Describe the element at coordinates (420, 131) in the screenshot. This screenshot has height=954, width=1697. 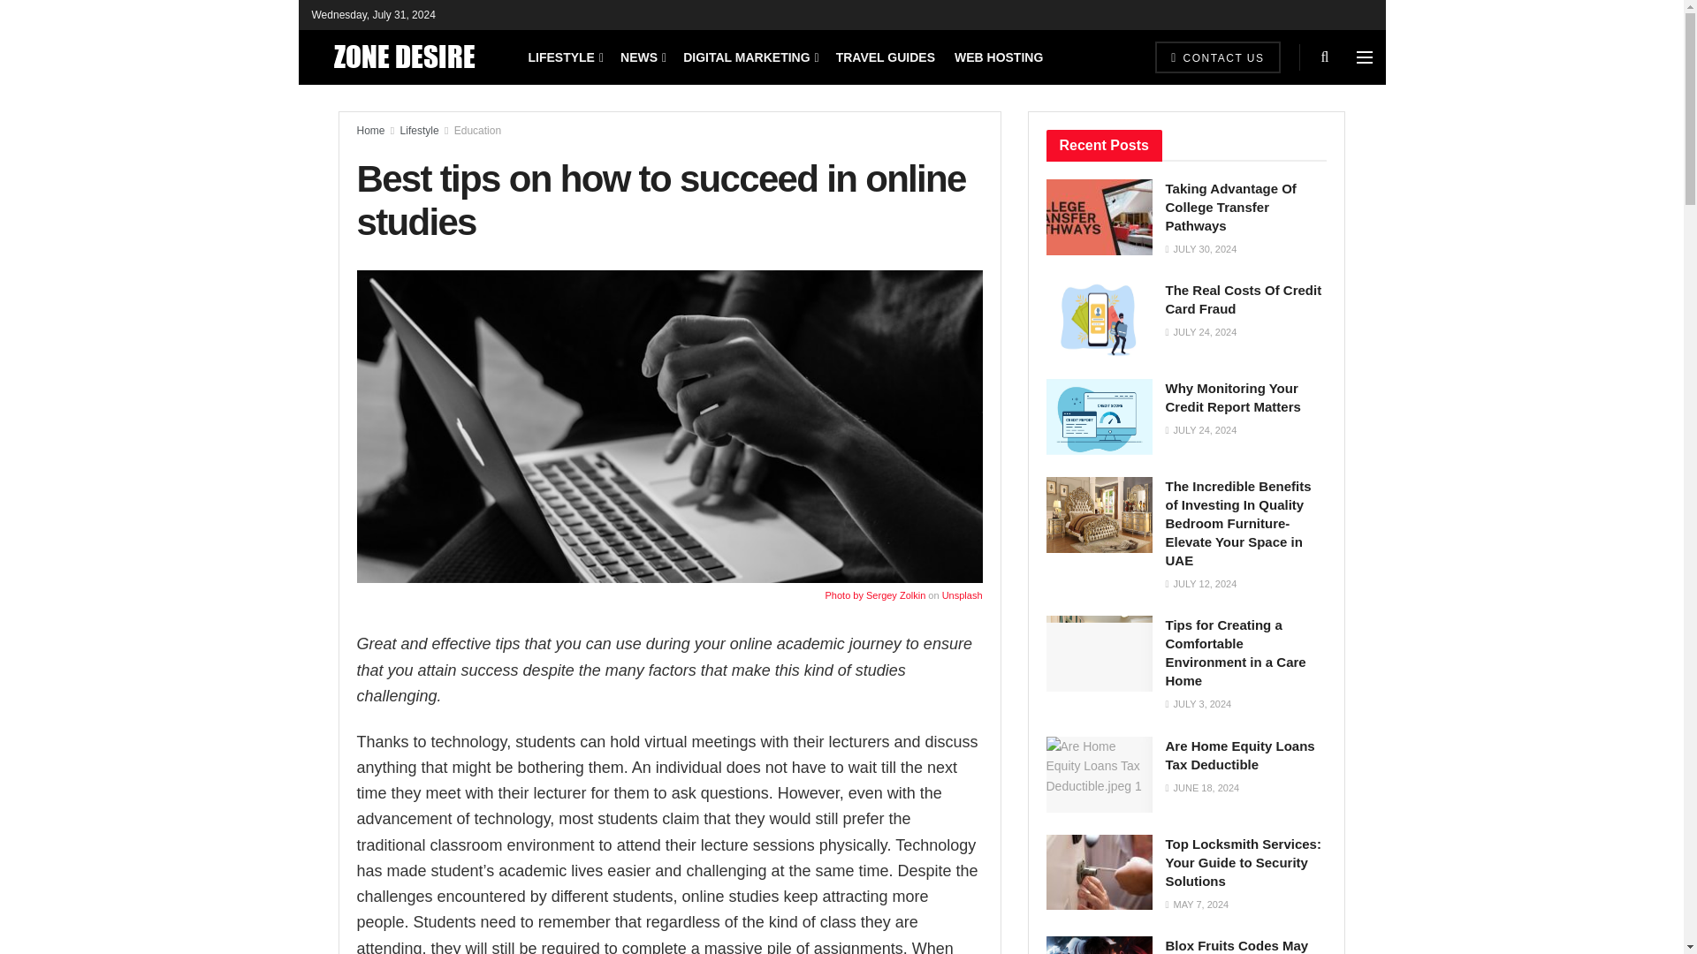
I see `Lifestyle` at that location.